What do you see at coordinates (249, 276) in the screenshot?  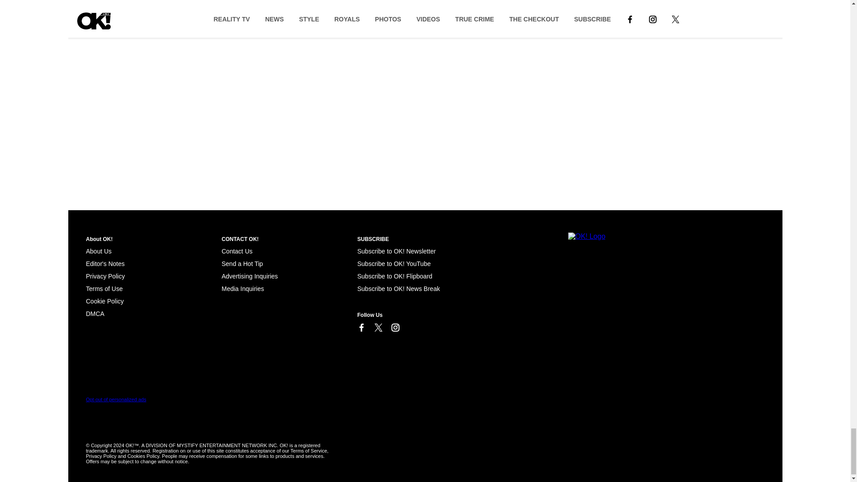 I see `Advertising Inquiries` at bounding box center [249, 276].